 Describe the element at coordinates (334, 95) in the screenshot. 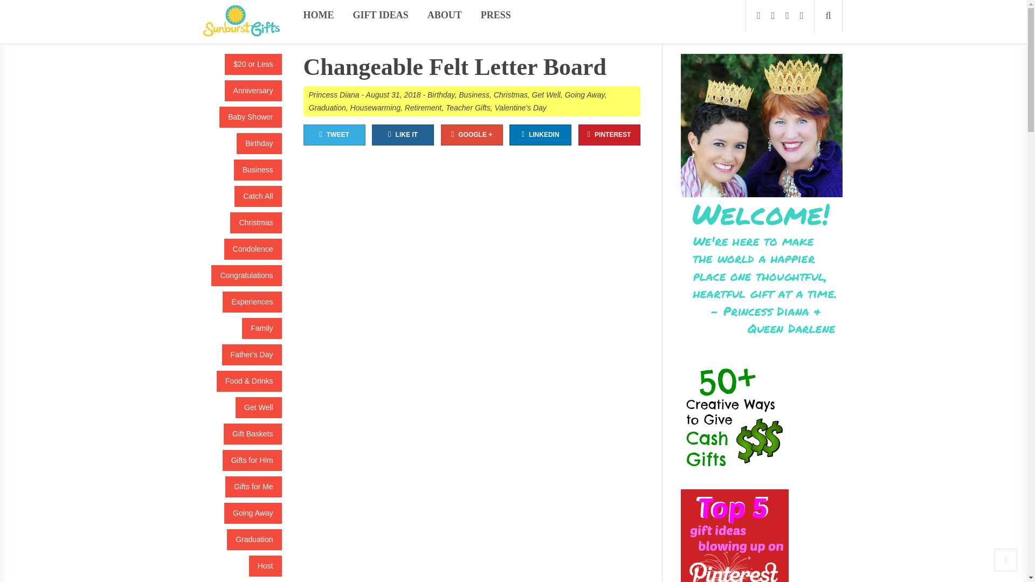

I see `Posts by Princess Diana` at that location.